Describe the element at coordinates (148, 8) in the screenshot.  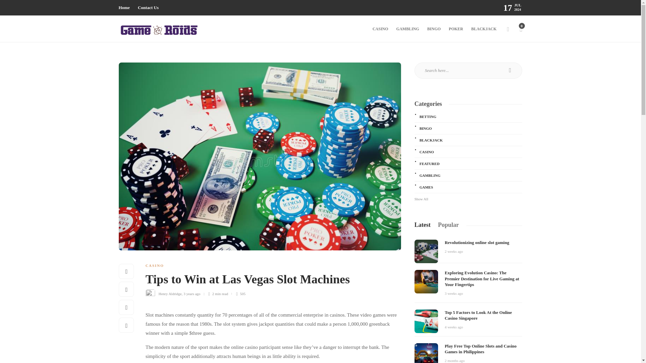
I see `Contact Us` at that location.